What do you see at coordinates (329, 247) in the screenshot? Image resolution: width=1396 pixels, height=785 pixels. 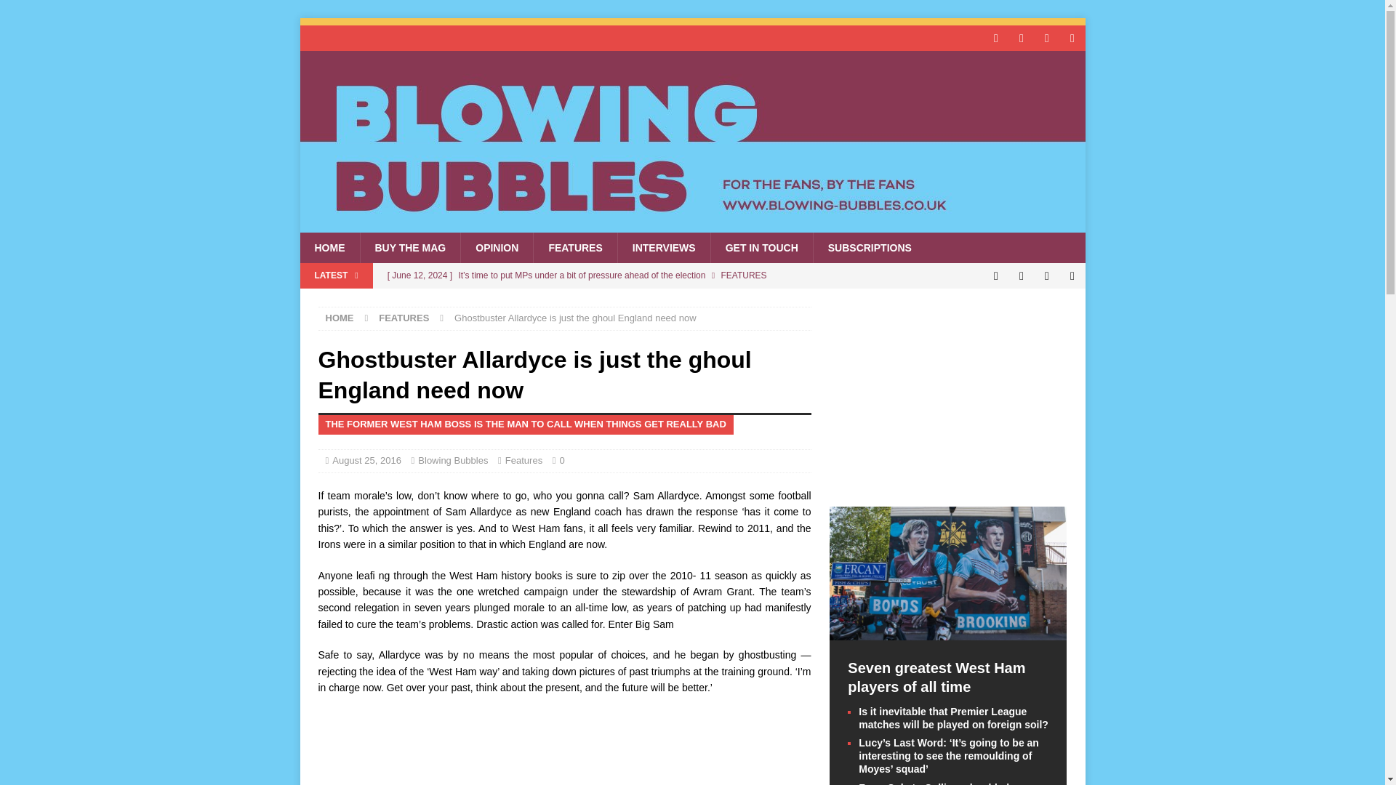 I see `HOME` at bounding box center [329, 247].